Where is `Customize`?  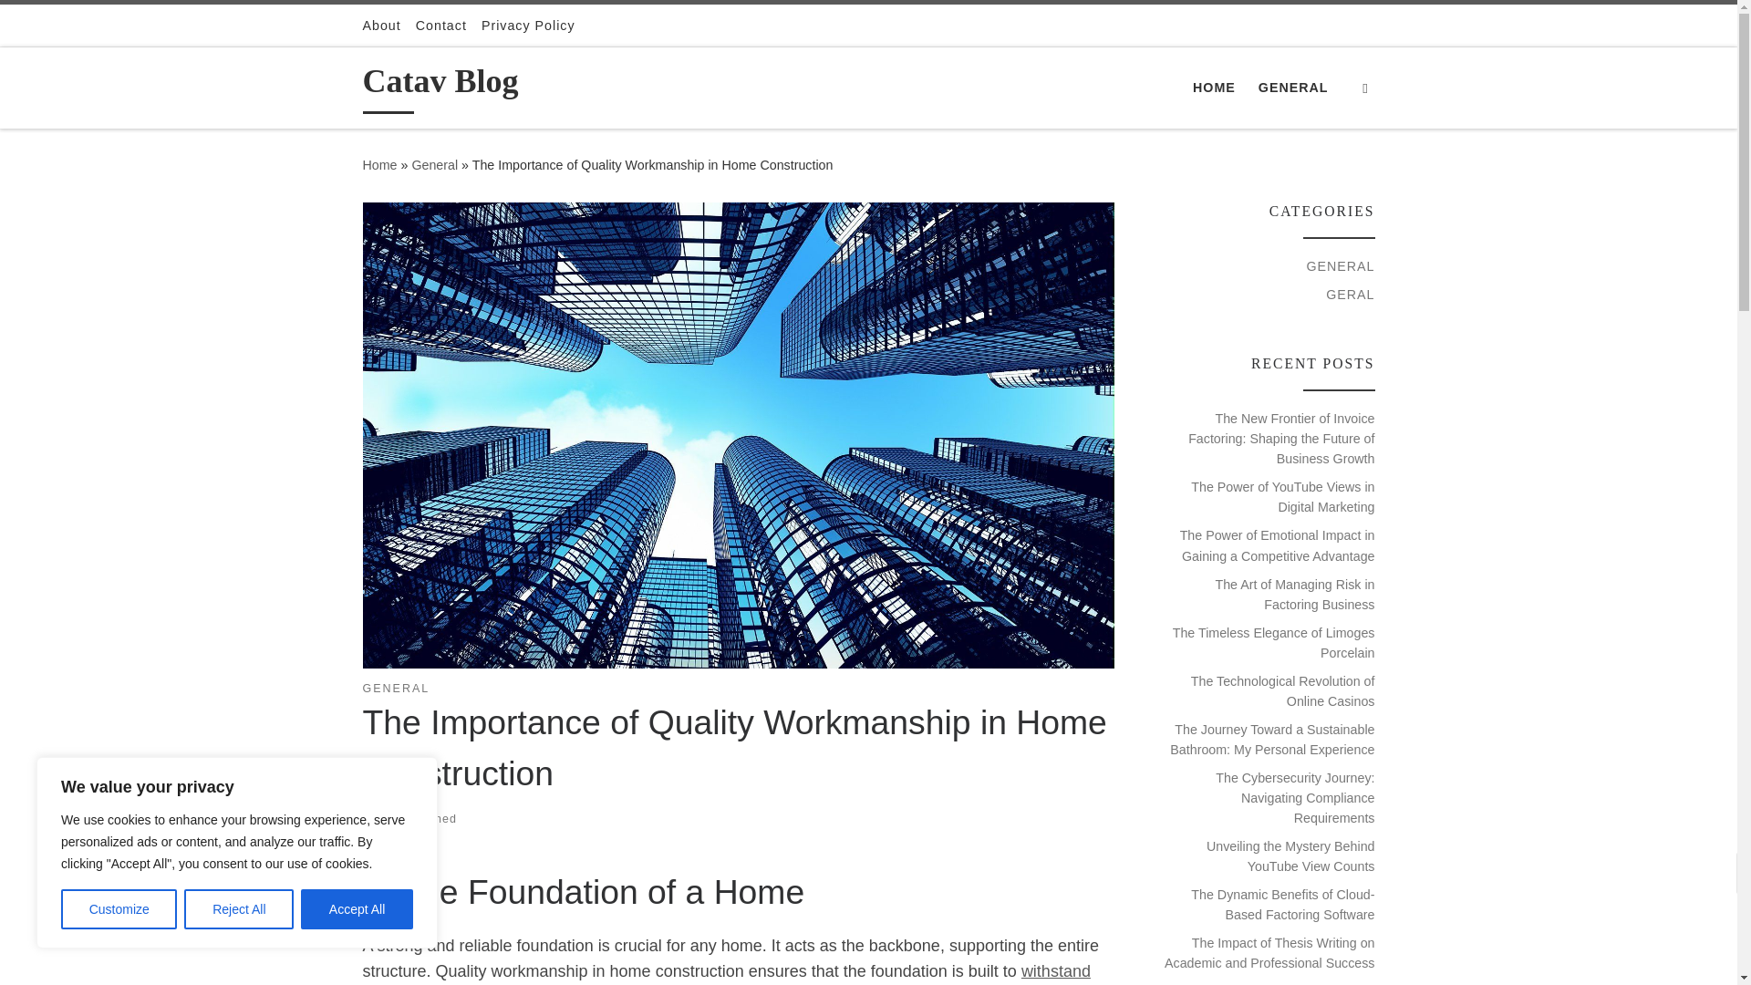 Customize is located at coordinates (119, 909).